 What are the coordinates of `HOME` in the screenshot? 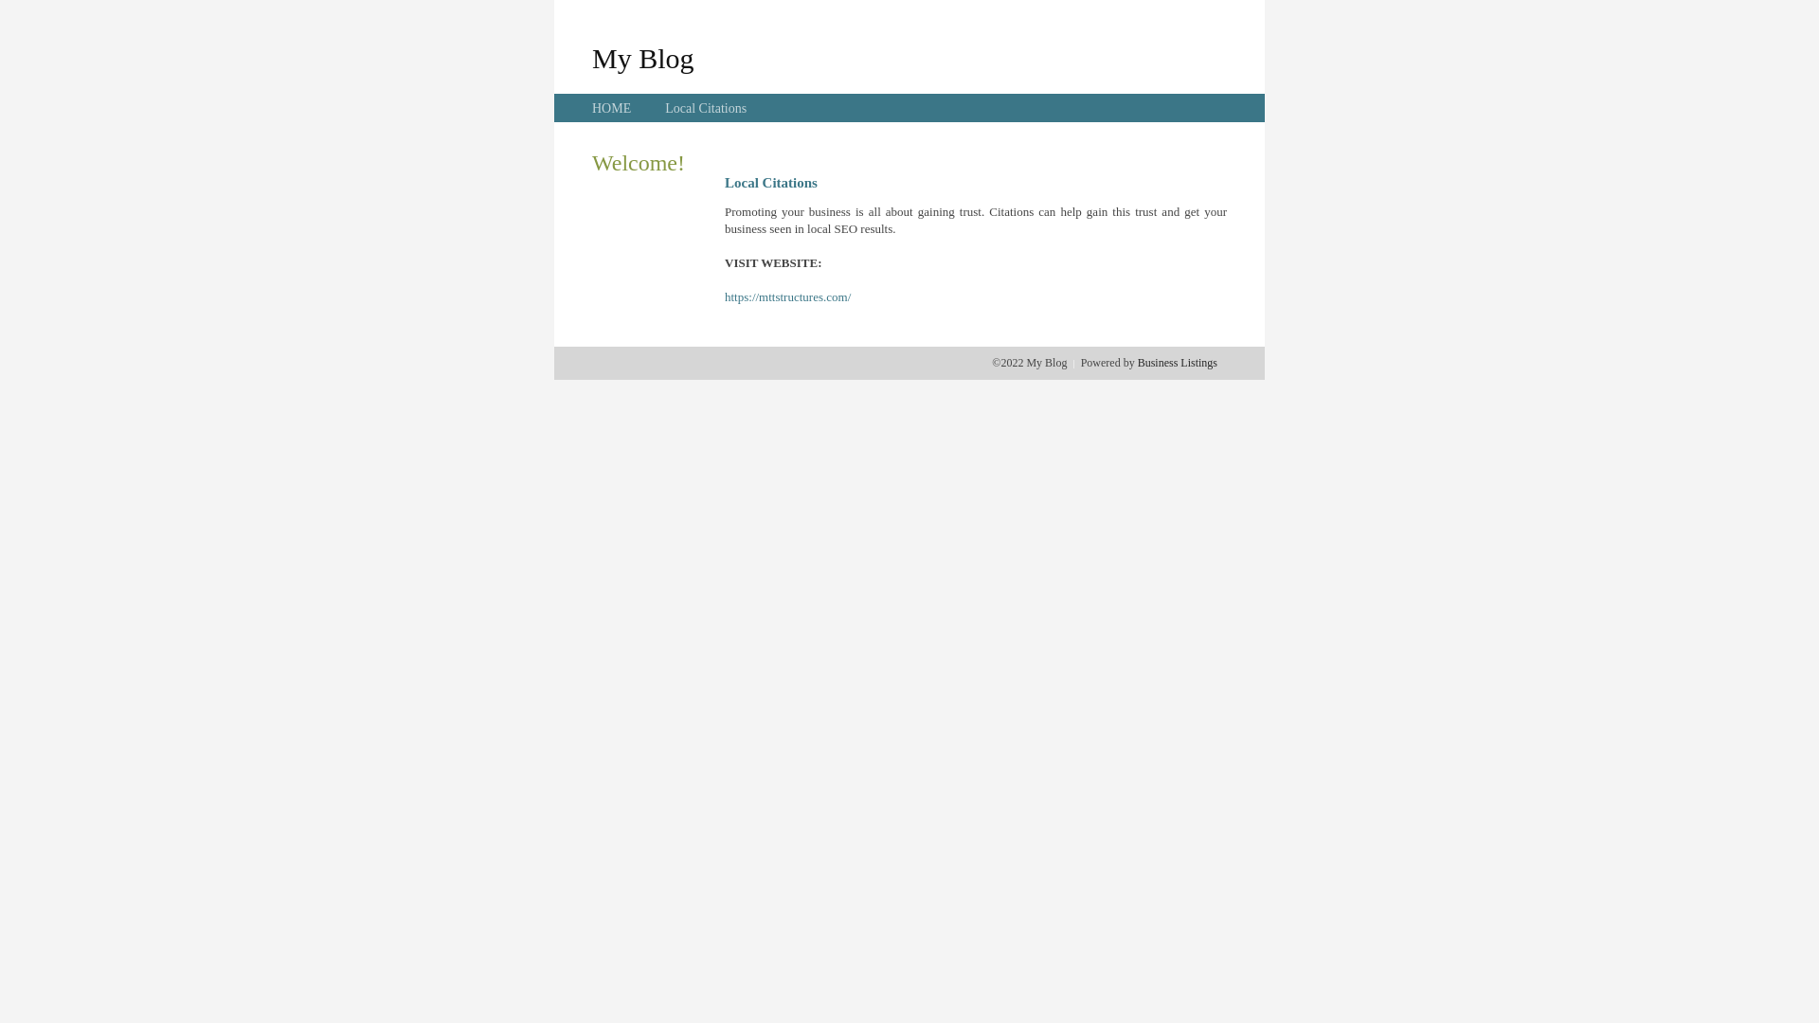 It's located at (612, 108).